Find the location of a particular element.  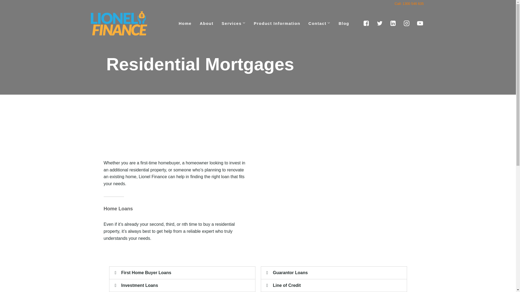

Home is located at coordinates (185, 23).